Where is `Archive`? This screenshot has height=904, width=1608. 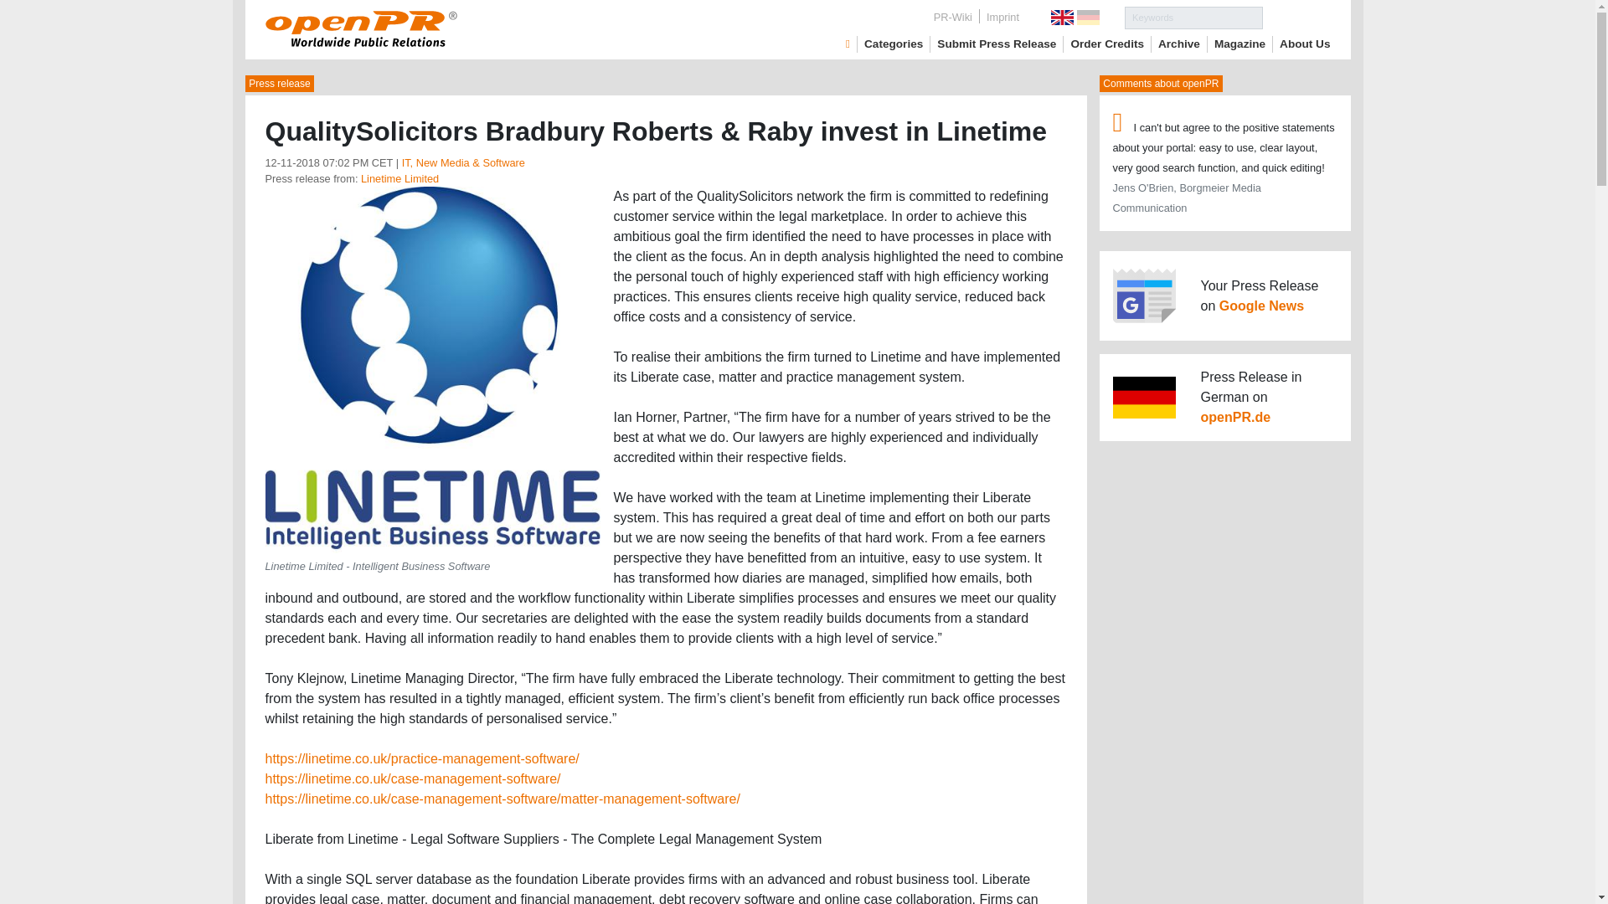
Archive is located at coordinates (1178, 44).